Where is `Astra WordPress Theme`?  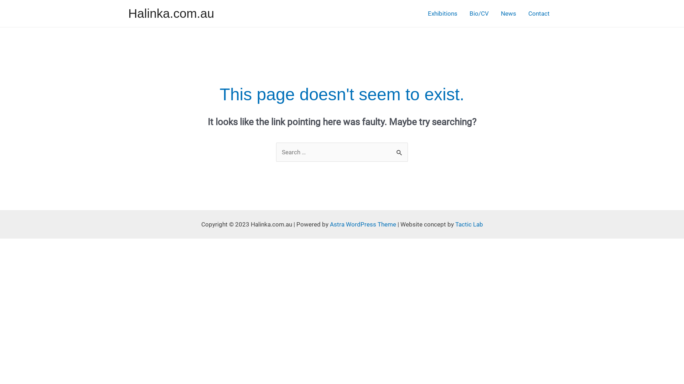 Astra WordPress Theme is located at coordinates (363, 224).